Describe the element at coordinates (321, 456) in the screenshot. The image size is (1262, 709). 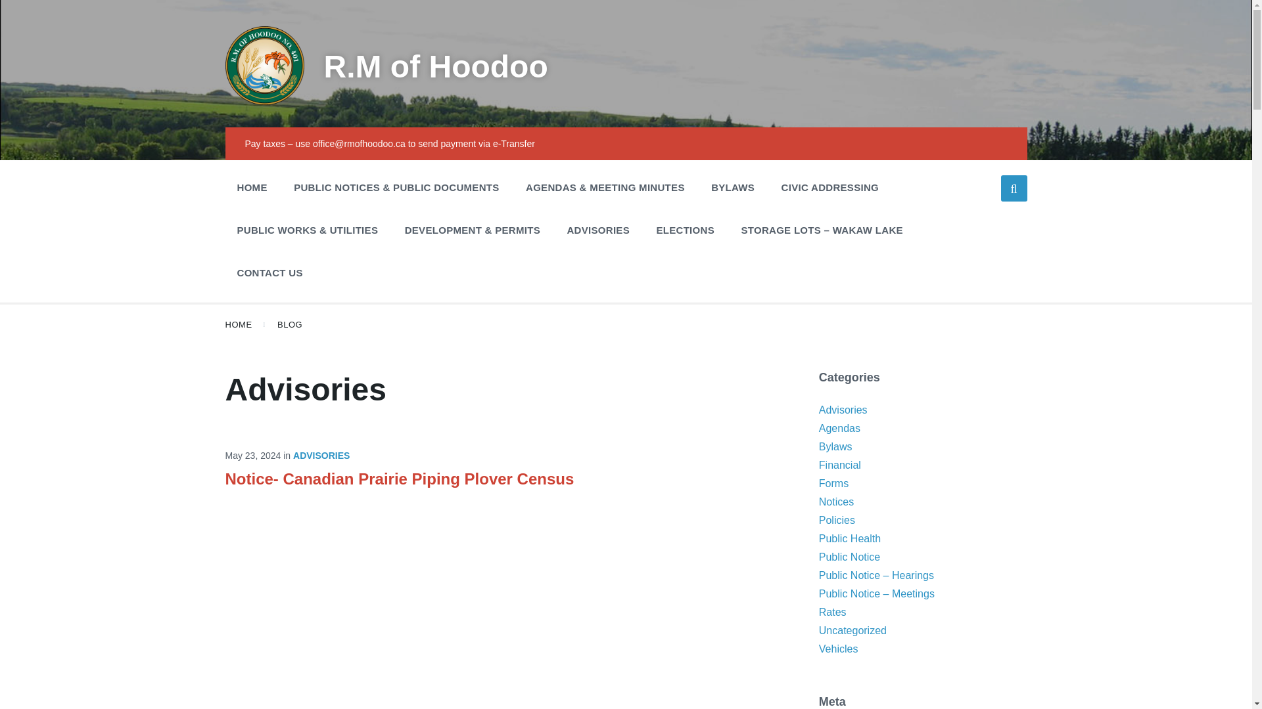
I see `ADVISORIES` at that location.